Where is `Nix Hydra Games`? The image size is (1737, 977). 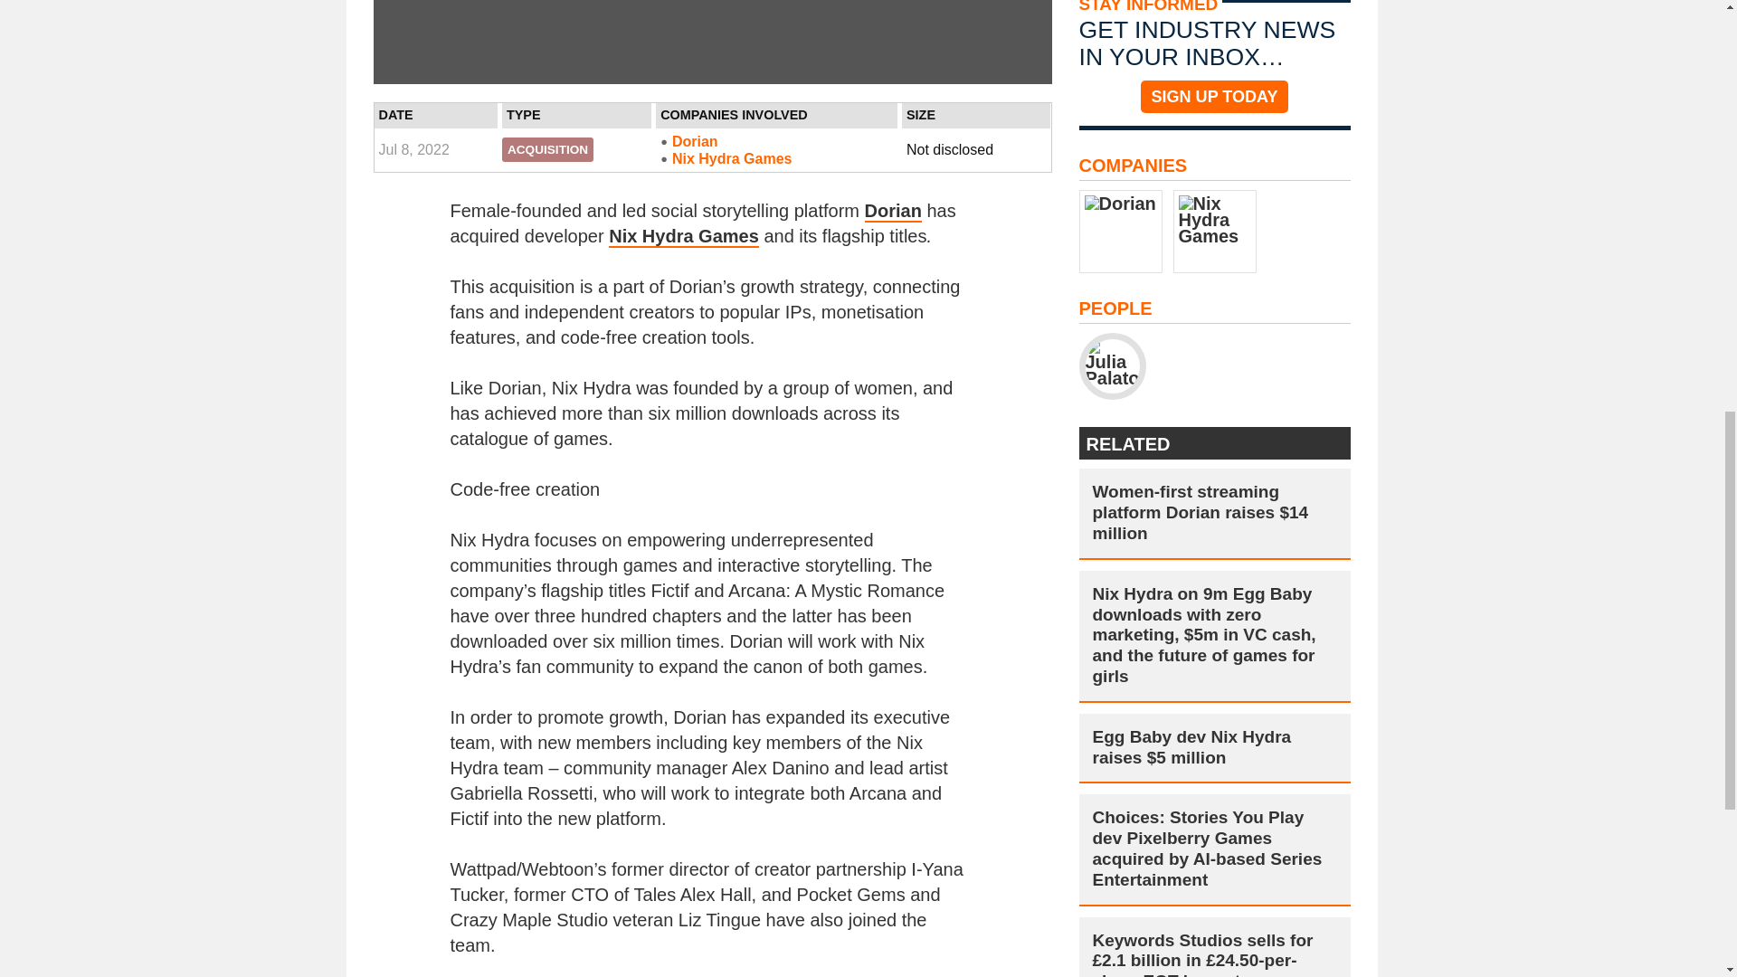
Nix Hydra Games is located at coordinates (776, 158).